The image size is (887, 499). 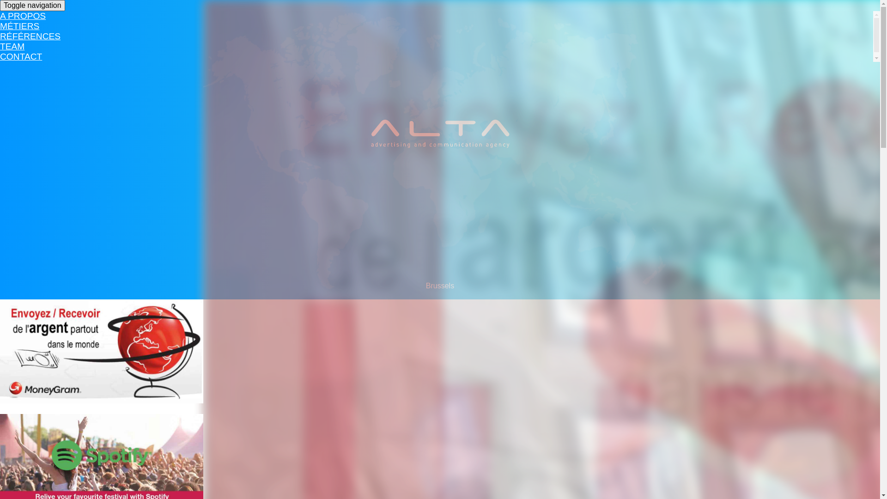 I want to click on TEAM, so click(x=12, y=49).